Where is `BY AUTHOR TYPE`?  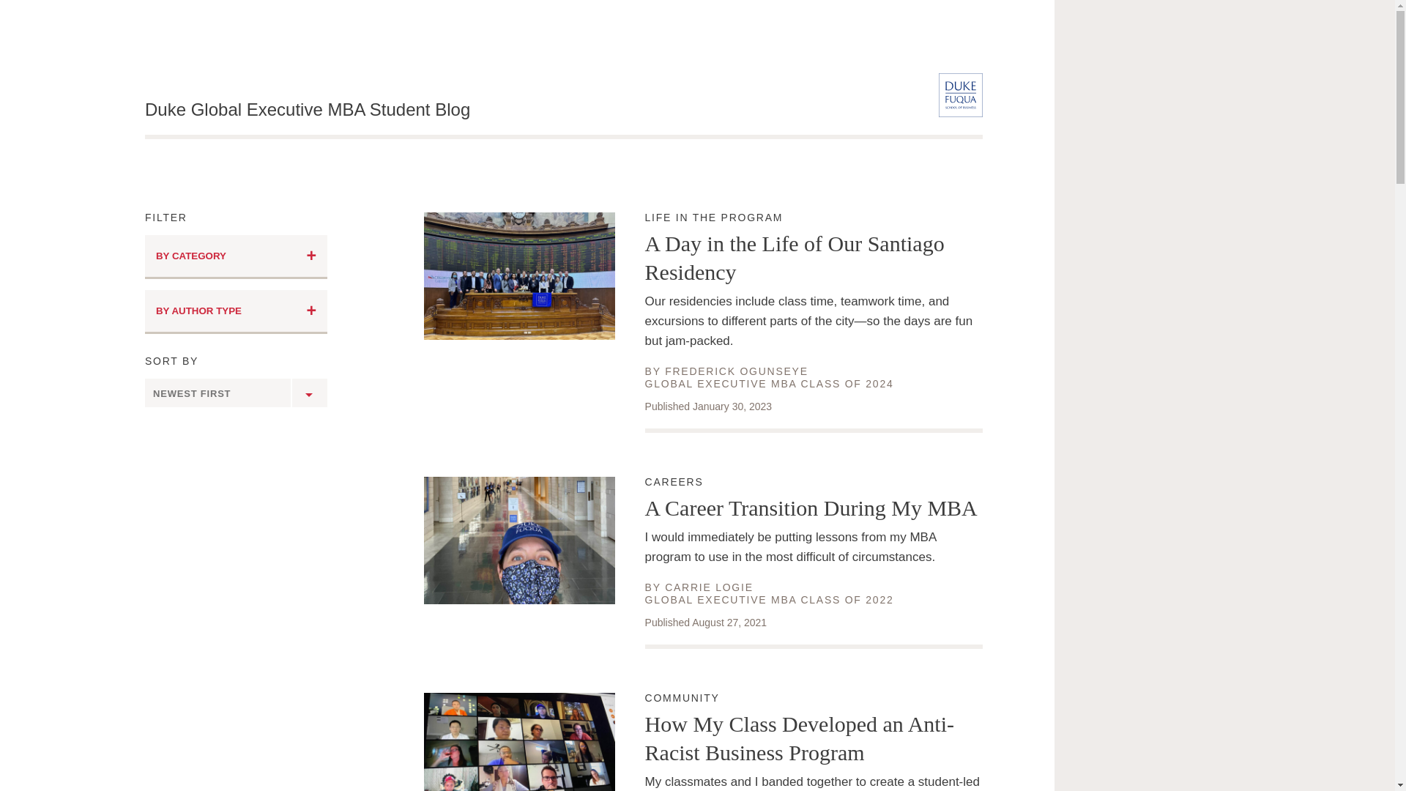
BY AUTHOR TYPE is located at coordinates (236, 256).